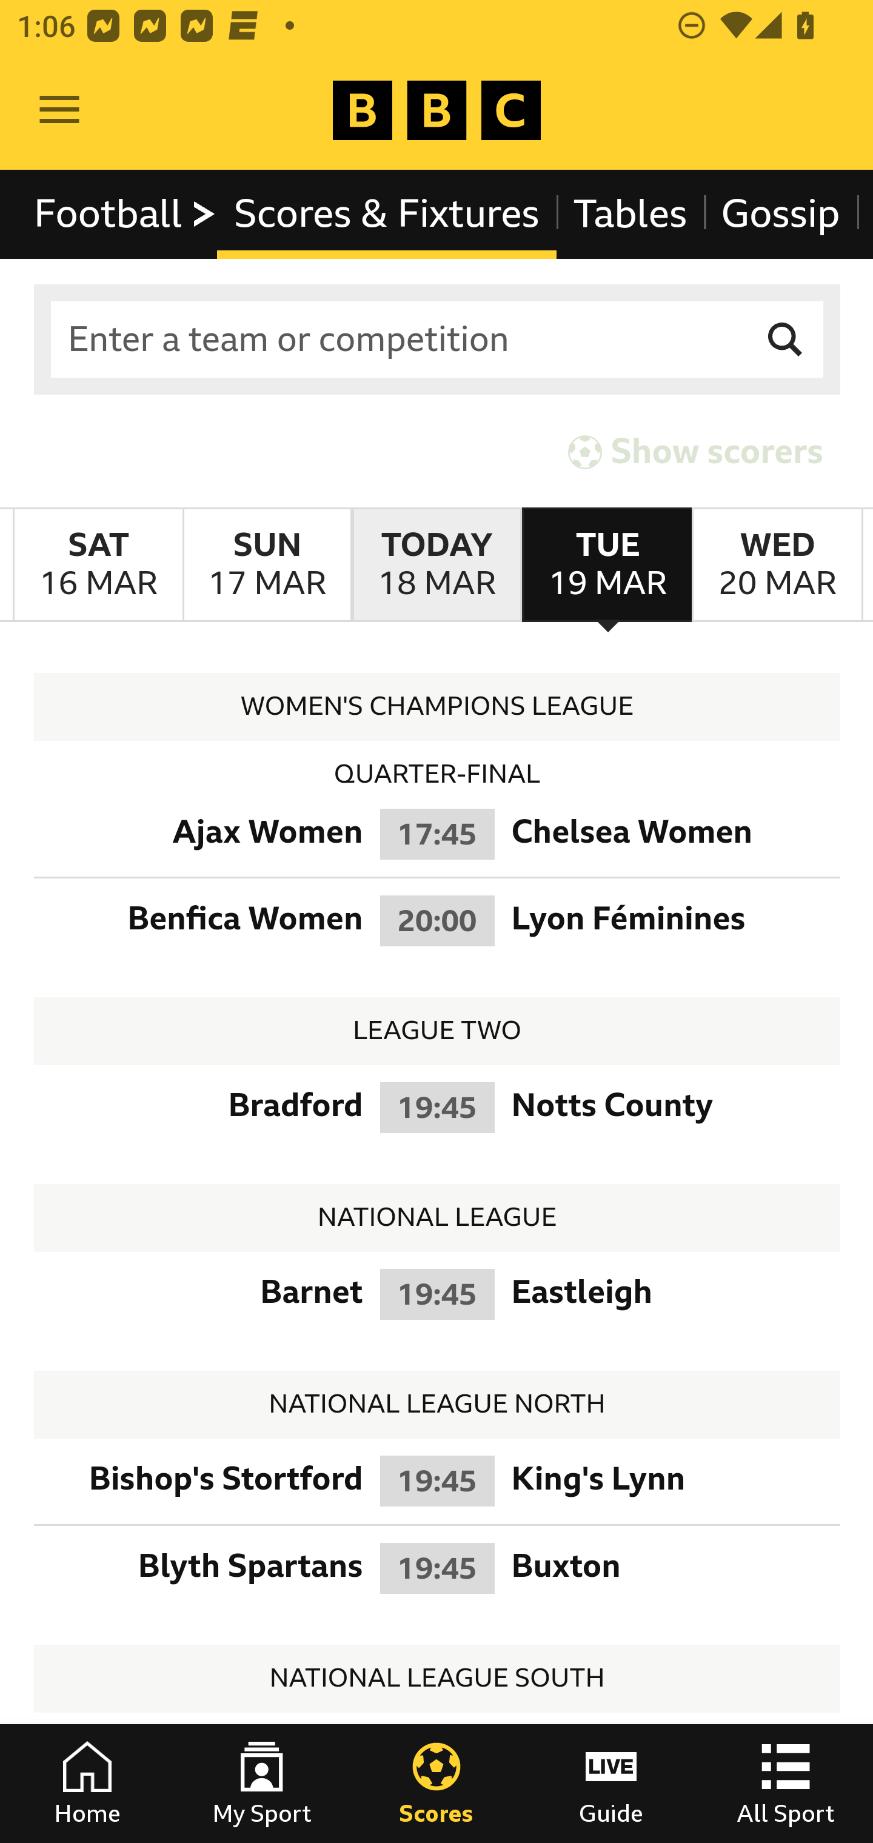  Describe the element at coordinates (126, 213) in the screenshot. I see `Football ` at that location.